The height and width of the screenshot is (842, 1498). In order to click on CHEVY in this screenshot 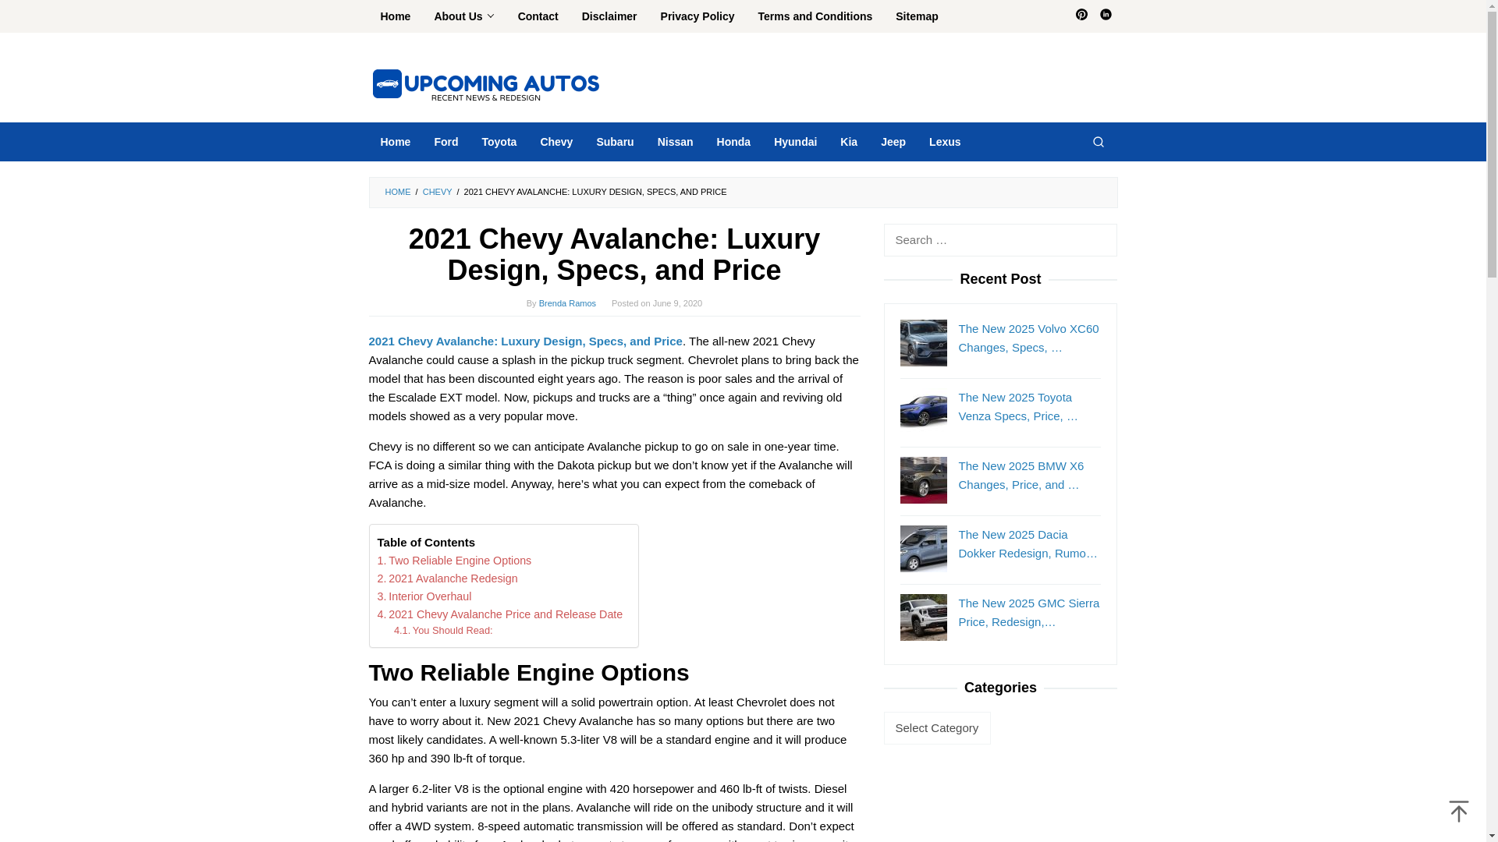, I will do `click(437, 191)`.